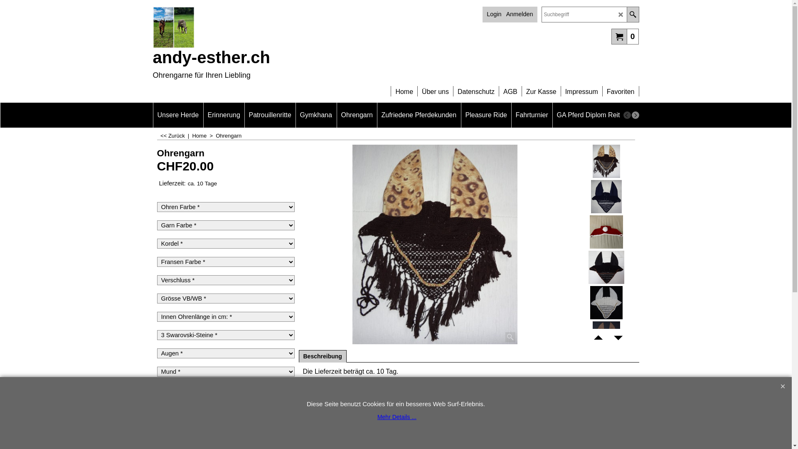 This screenshot has height=449, width=798. What do you see at coordinates (226, 353) in the screenshot?
I see `Augen *
Augen: Keine
Augen: Ja` at bounding box center [226, 353].